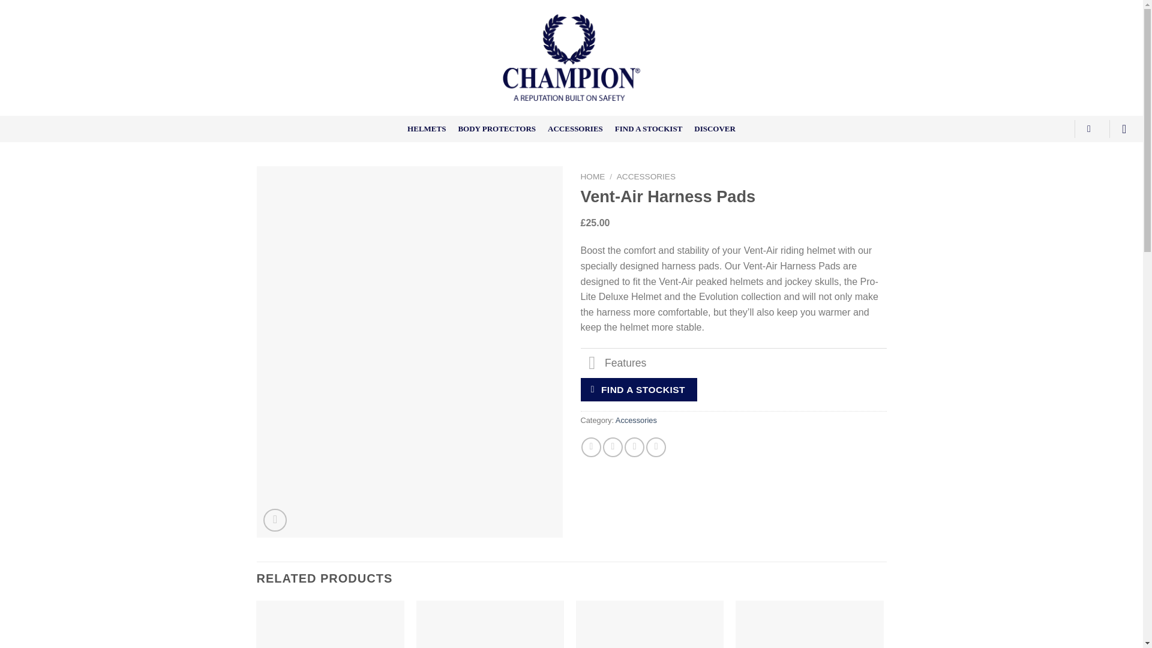 This screenshot has height=648, width=1152. Describe the element at coordinates (613, 448) in the screenshot. I see `Share on Twitter` at that location.